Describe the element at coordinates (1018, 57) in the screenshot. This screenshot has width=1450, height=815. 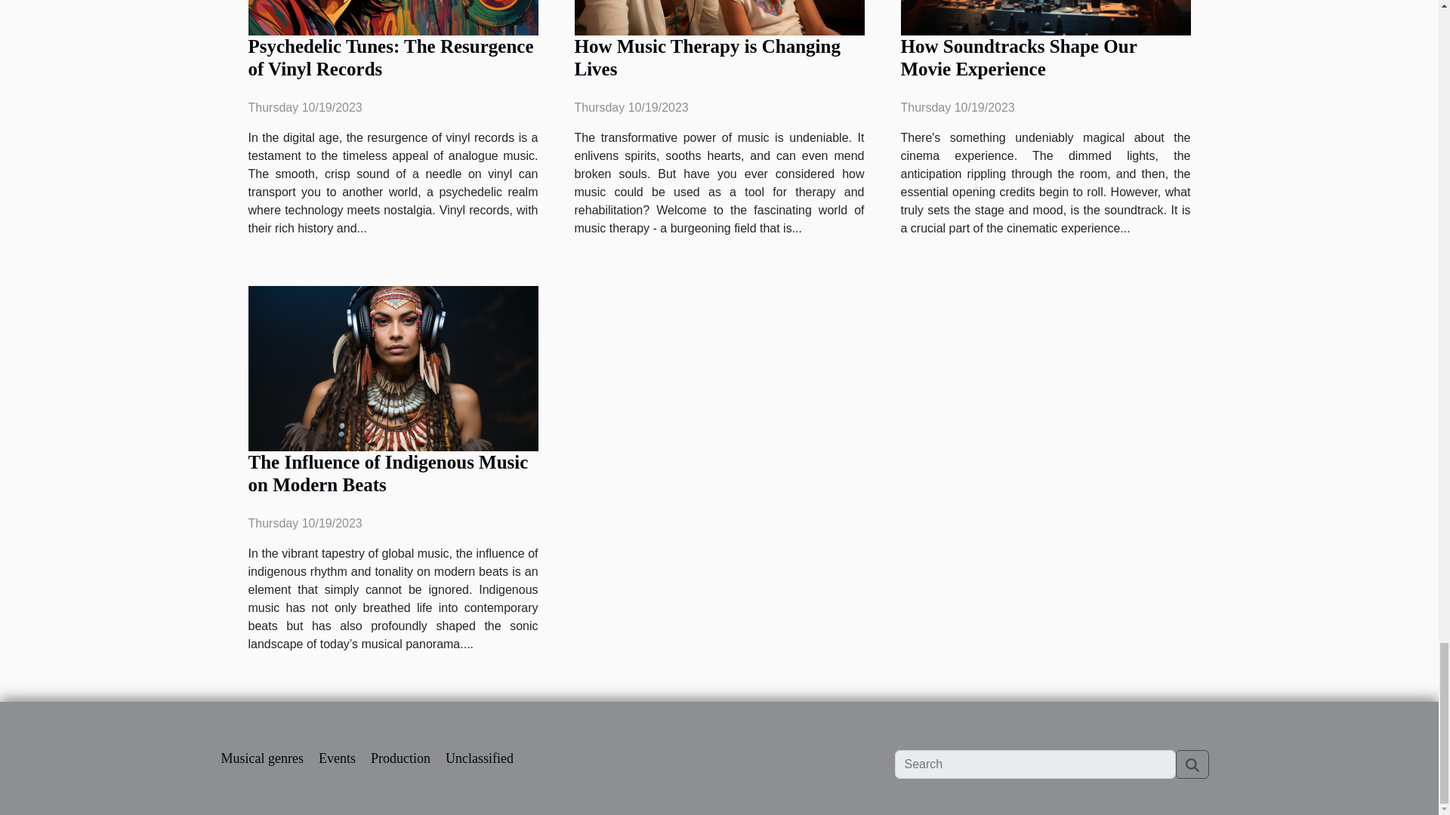
I see `How Soundtracks Shape Our Movie Experience` at that location.